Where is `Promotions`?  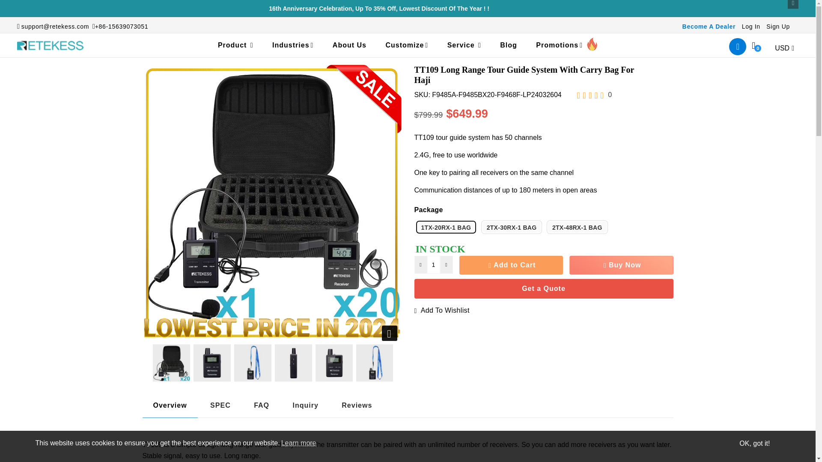
Promotions is located at coordinates (567, 45).